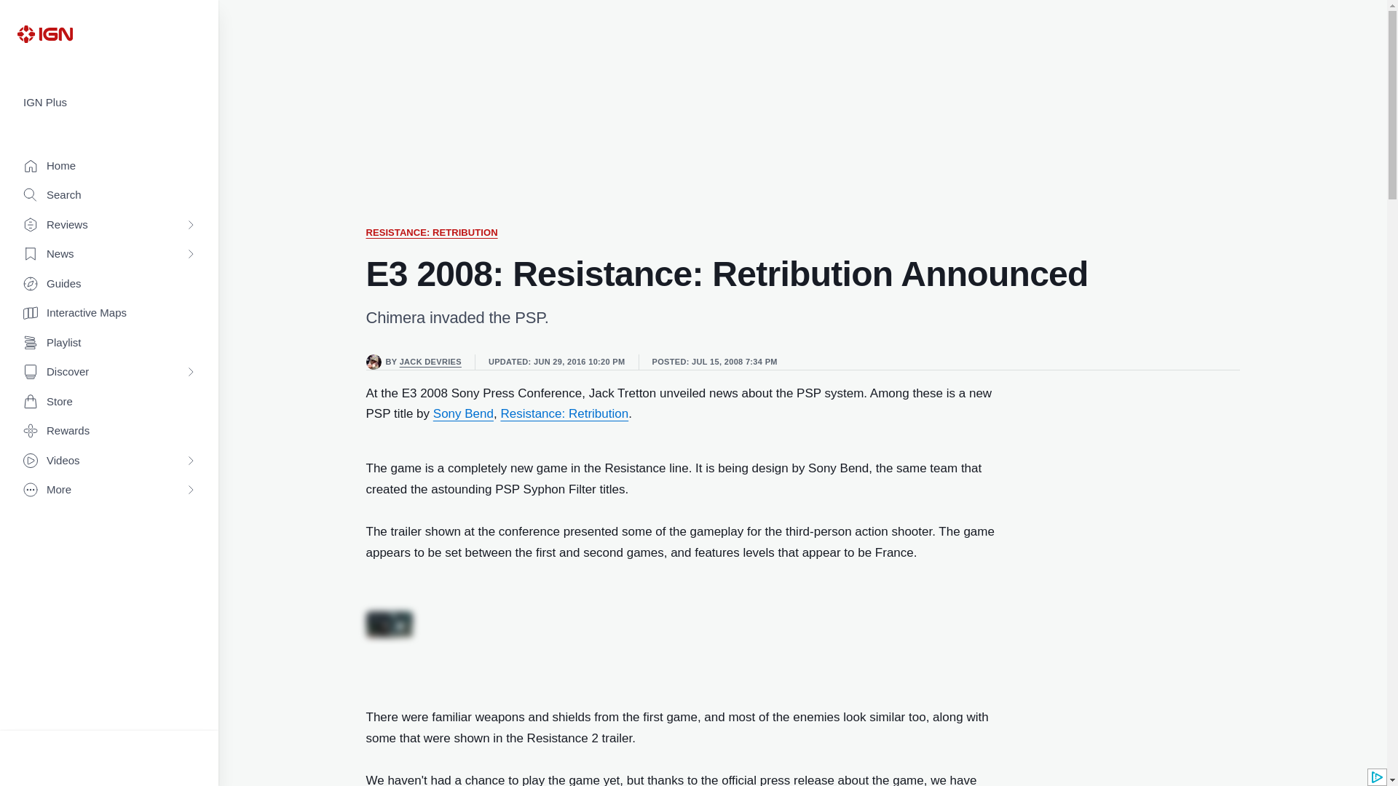 The image size is (1398, 786). I want to click on Playlist, so click(109, 344).